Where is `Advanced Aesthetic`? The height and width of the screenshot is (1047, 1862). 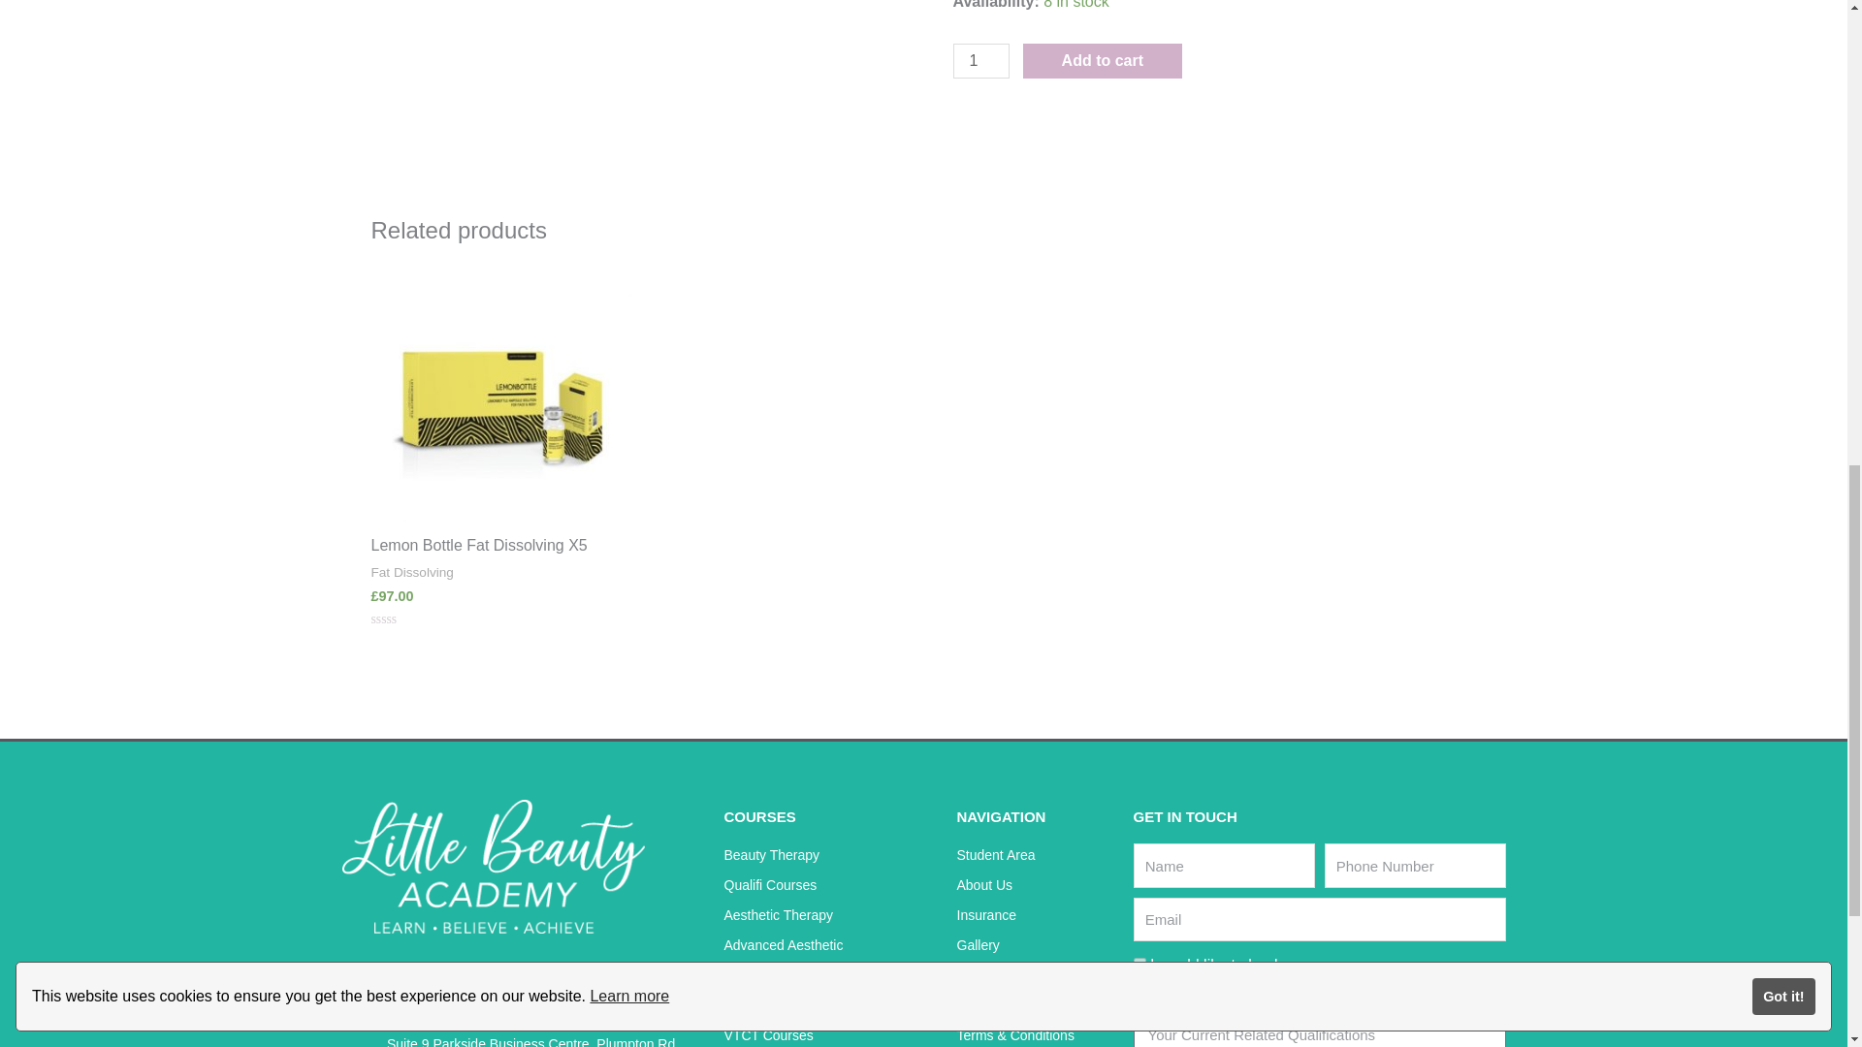
Advanced Aesthetic is located at coordinates (830, 946).